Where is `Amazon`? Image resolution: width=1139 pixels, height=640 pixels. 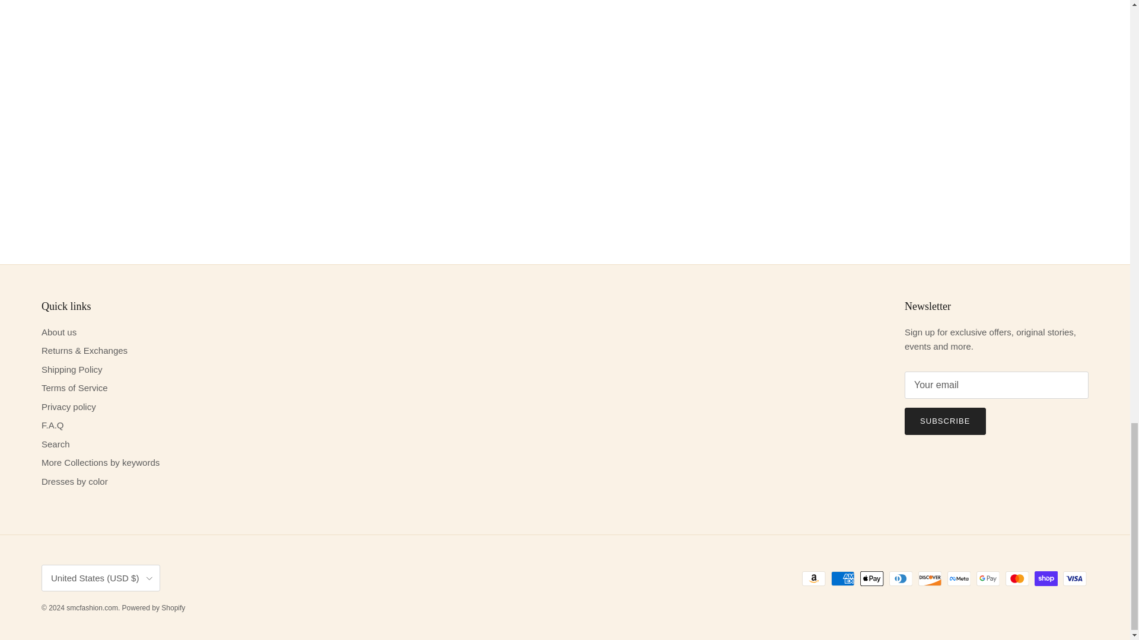 Amazon is located at coordinates (814, 578).